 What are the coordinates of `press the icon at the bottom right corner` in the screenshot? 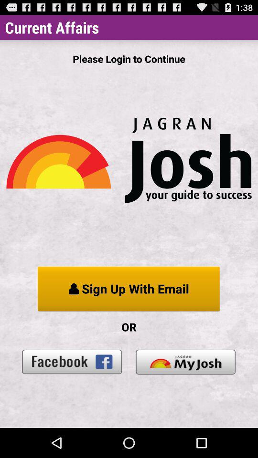 It's located at (185, 362).